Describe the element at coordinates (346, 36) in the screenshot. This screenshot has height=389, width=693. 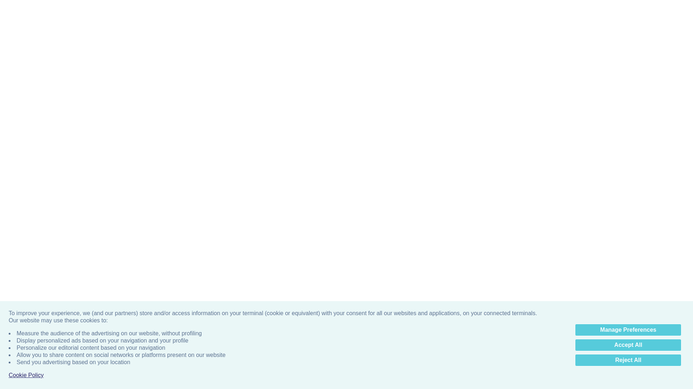
I see `3rd party ad content` at that location.